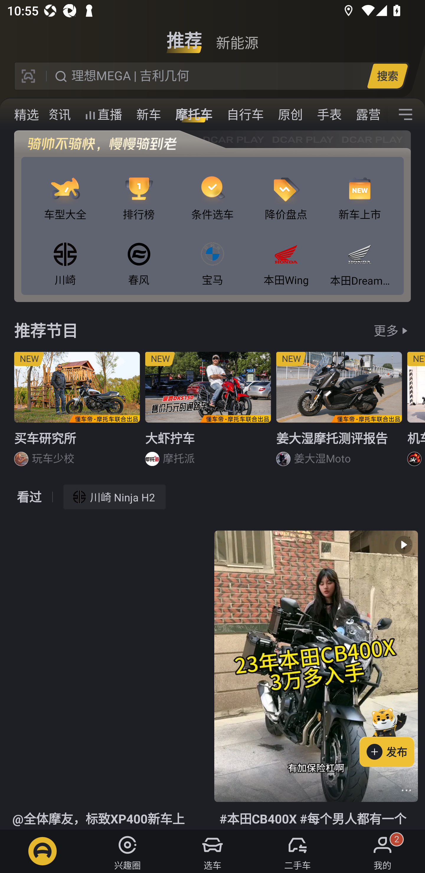 This screenshot has width=425, height=873. I want to click on  二手车, so click(297, 851).